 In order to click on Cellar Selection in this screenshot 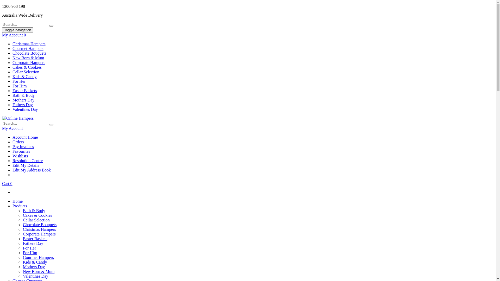, I will do `click(26, 72)`.